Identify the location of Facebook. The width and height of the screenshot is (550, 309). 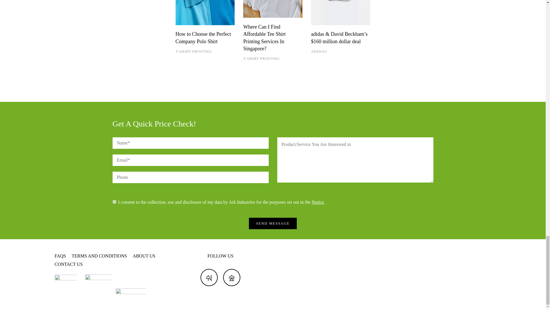
(209, 278).